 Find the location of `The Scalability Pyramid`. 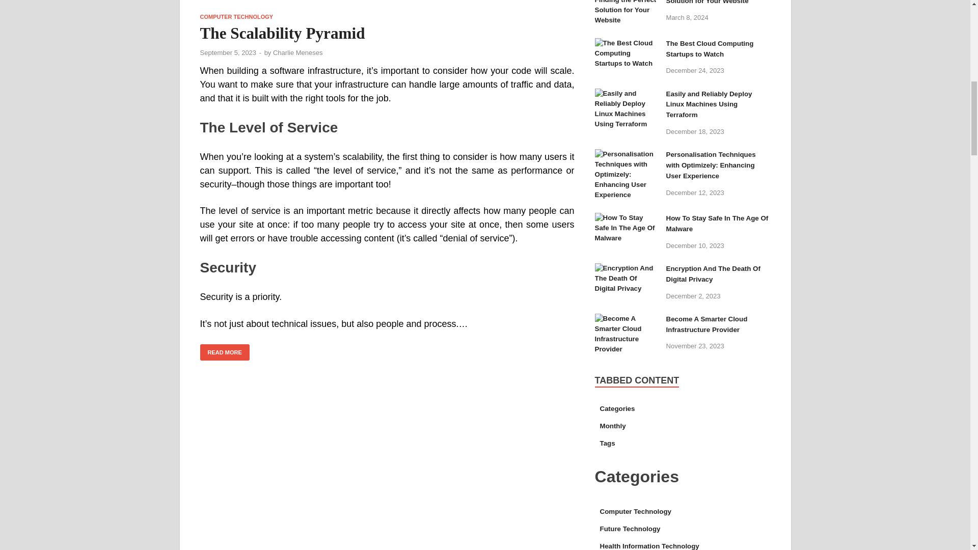

The Scalability Pyramid is located at coordinates (387, 7).